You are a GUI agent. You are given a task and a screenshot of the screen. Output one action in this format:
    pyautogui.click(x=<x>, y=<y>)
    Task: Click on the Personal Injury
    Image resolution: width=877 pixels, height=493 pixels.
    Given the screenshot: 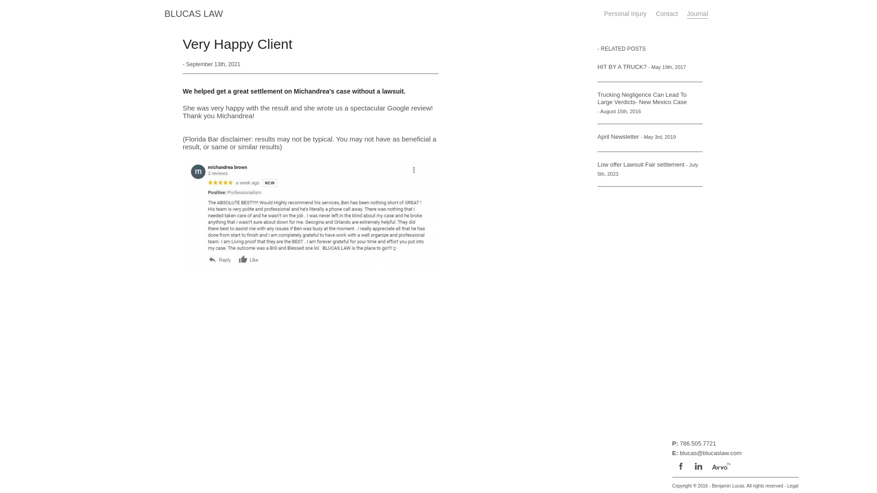 What is the action you would take?
    pyautogui.click(x=625, y=13)
    